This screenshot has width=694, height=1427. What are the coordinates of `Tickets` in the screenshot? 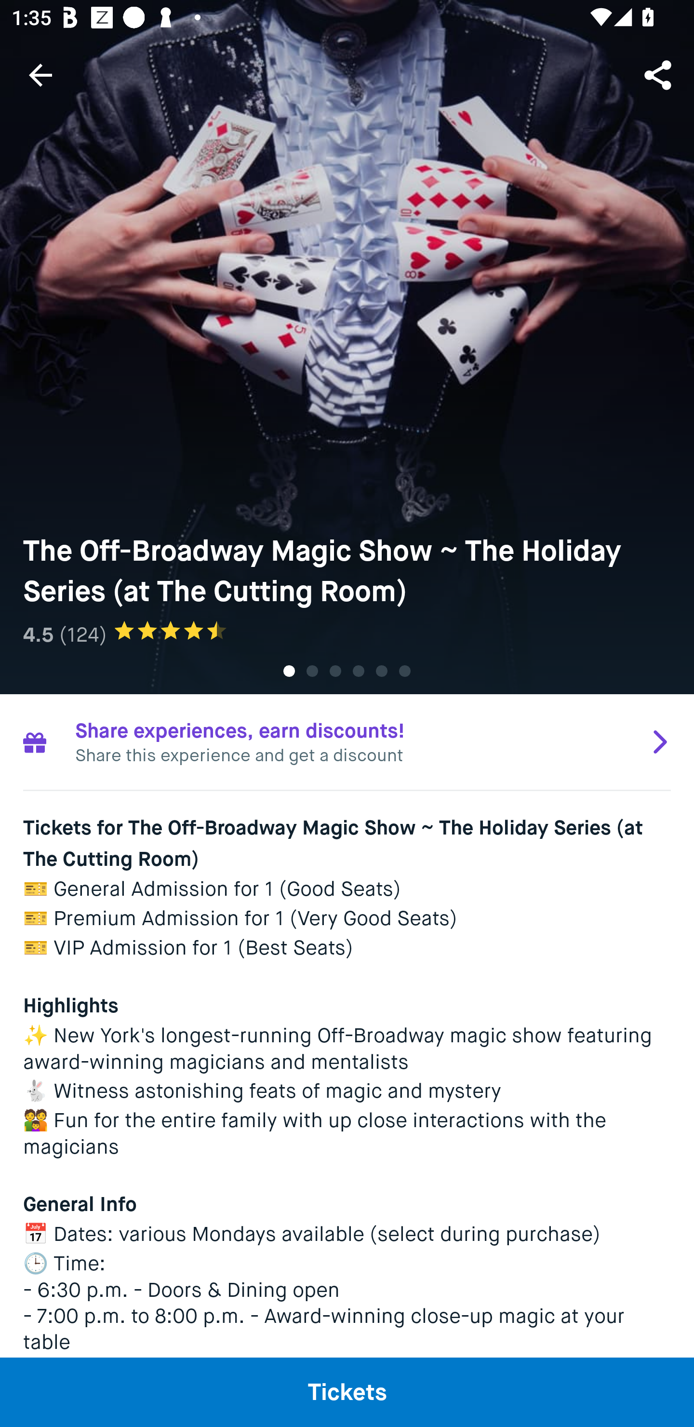 It's located at (347, 1392).